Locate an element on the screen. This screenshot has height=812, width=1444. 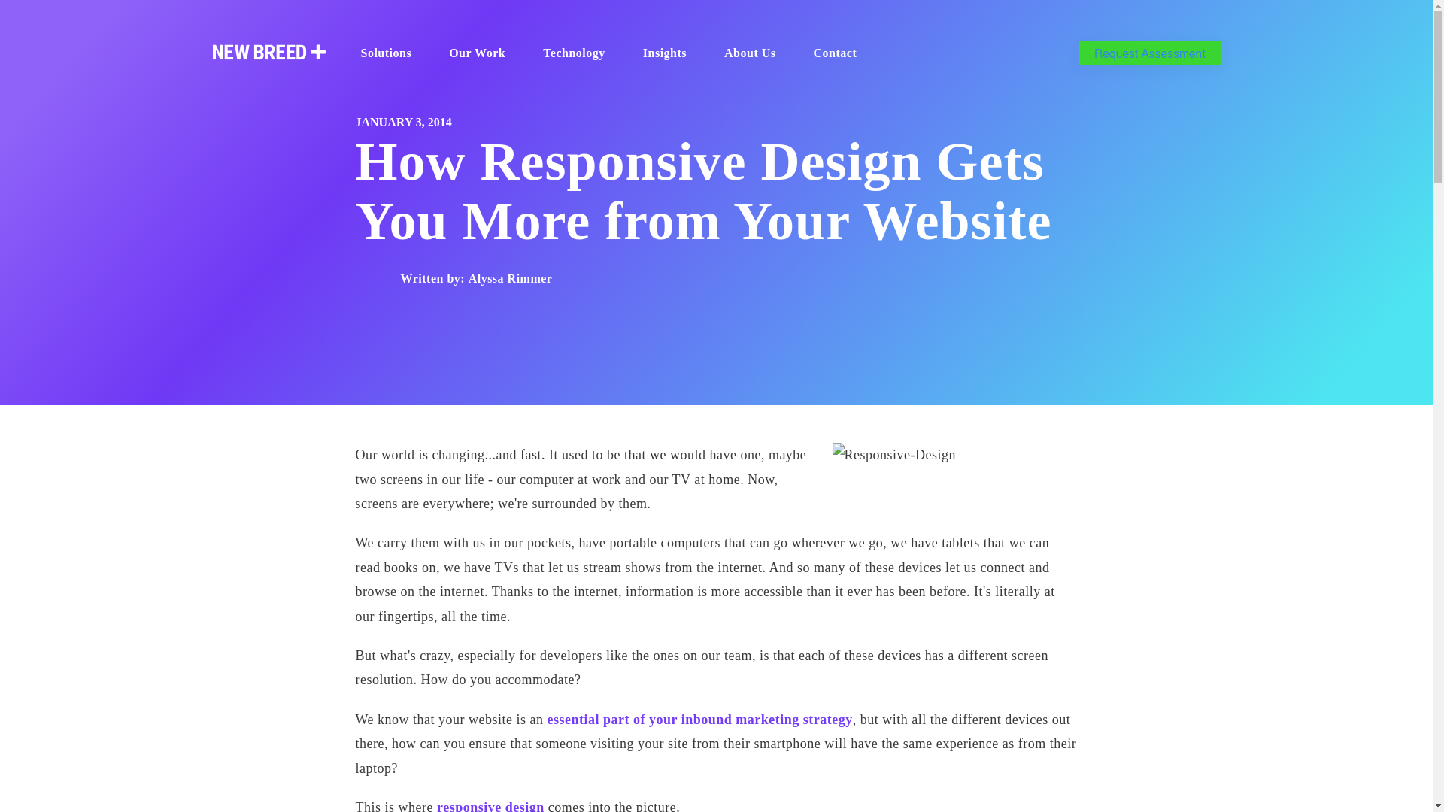
Contact is located at coordinates (841, 54).